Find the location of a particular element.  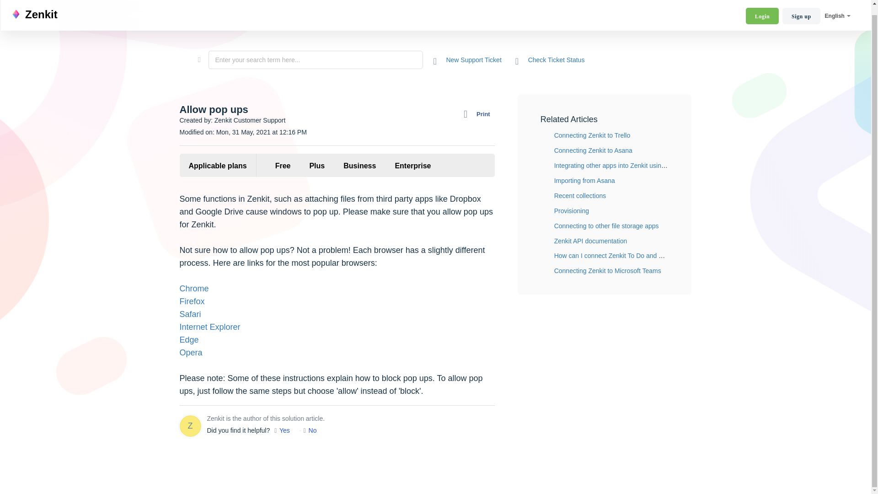

Importing from Asana is located at coordinates (584, 180).